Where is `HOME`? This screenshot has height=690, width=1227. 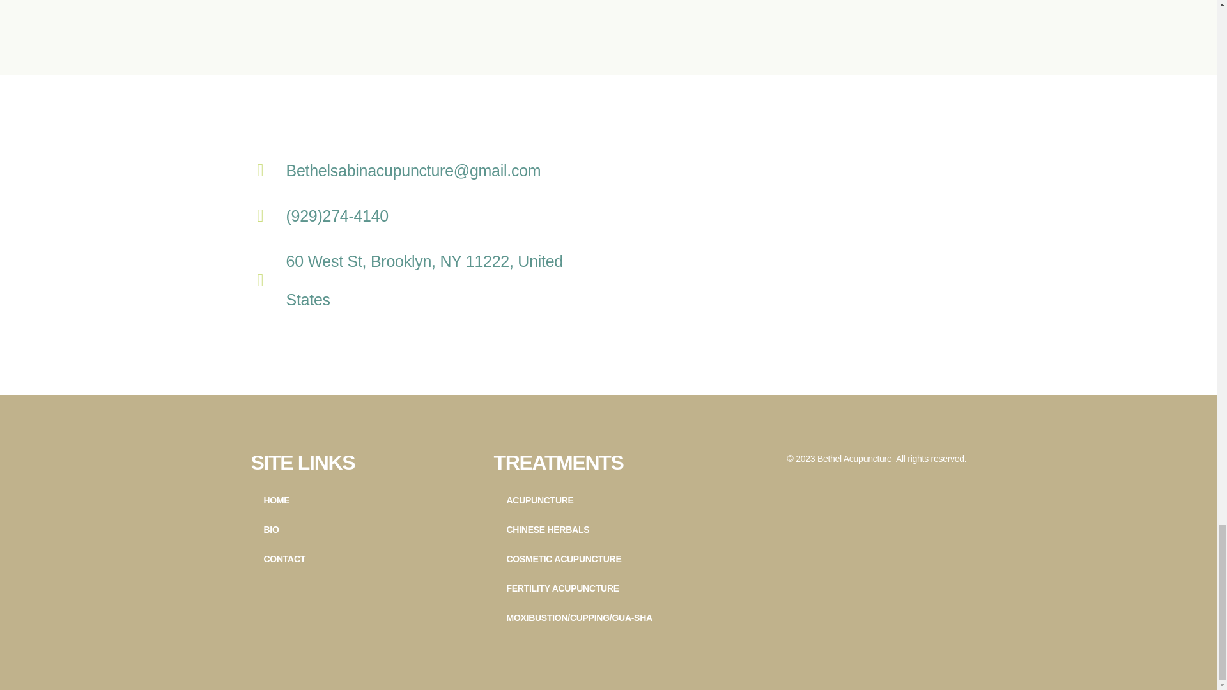 HOME is located at coordinates (366, 500).